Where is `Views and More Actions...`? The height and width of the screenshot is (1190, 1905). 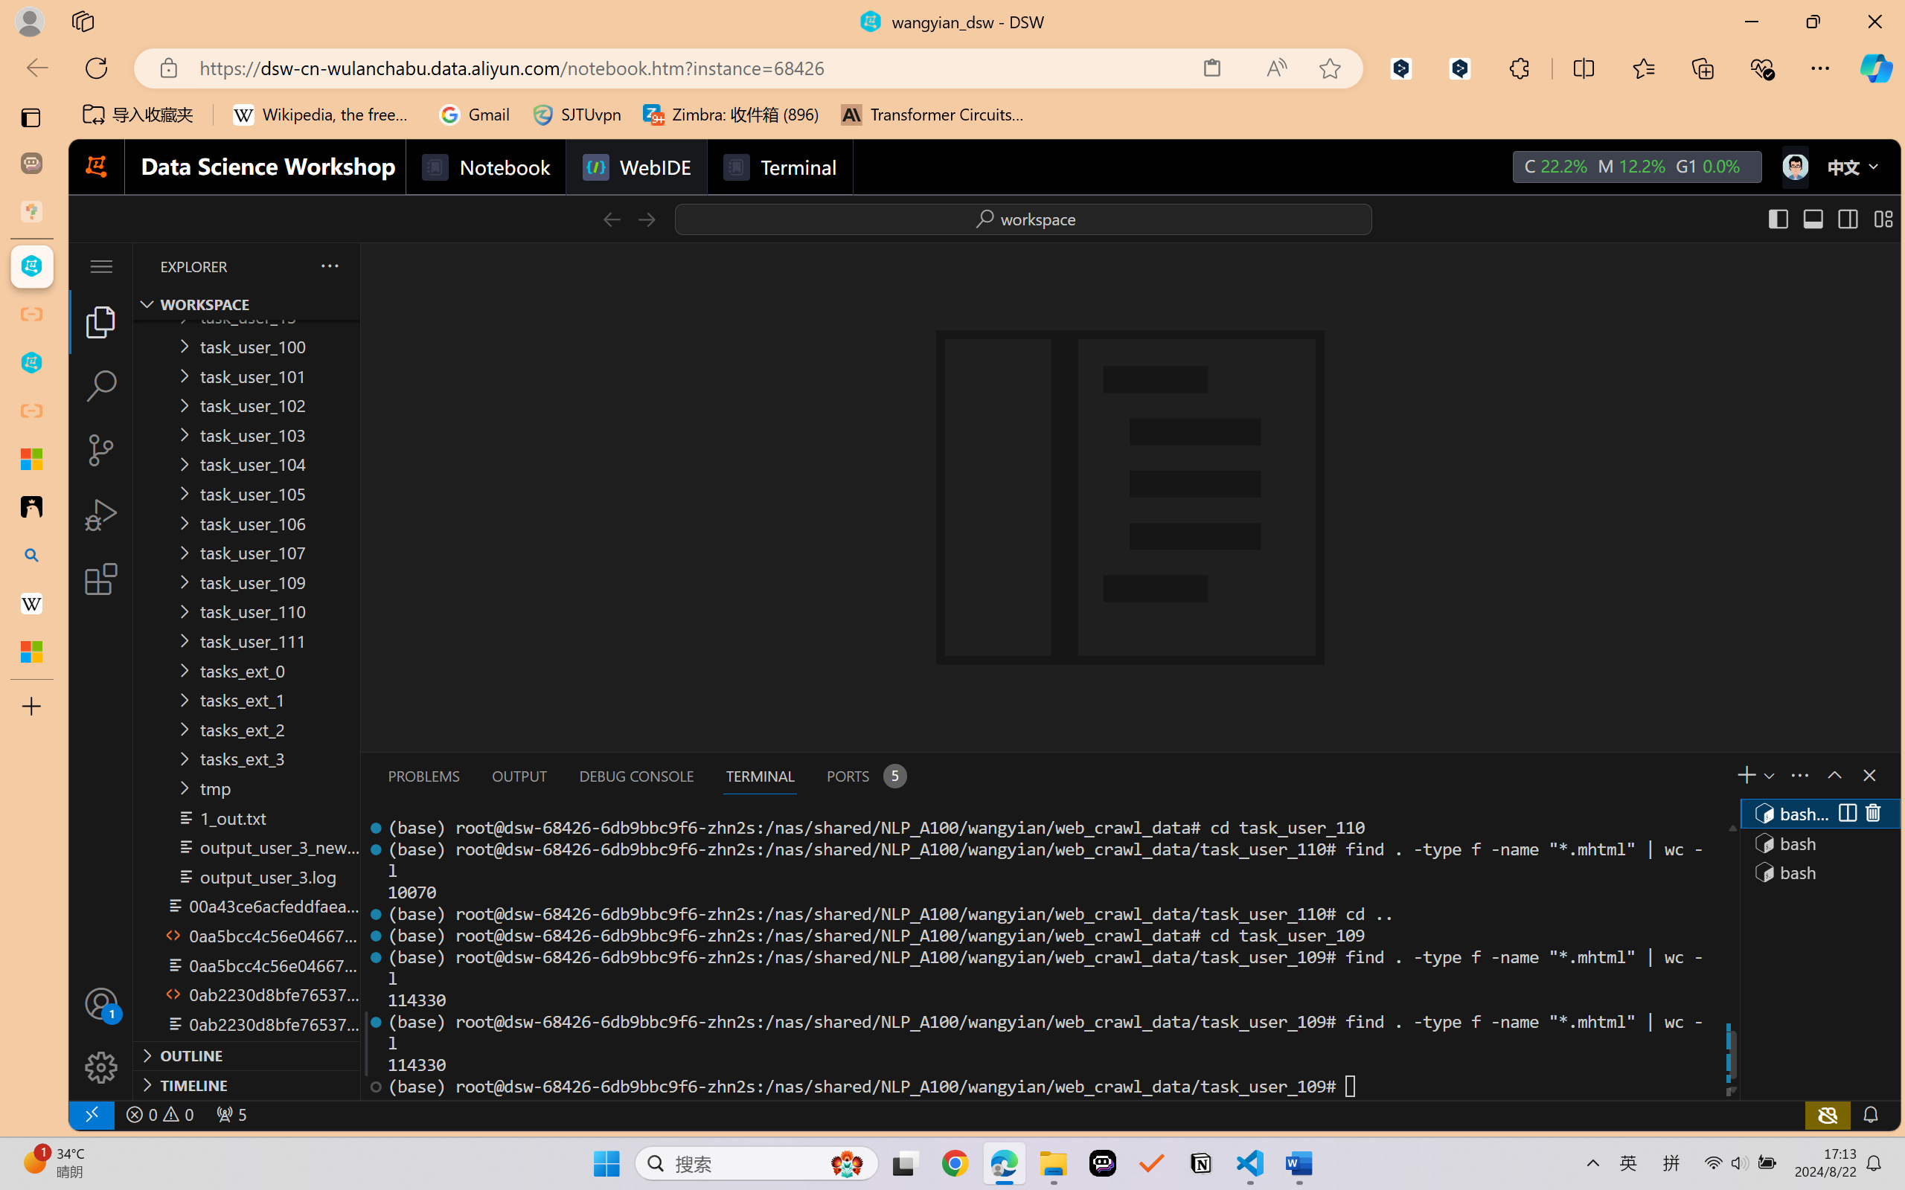 Views and More Actions... is located at coordinates (1798, 775).